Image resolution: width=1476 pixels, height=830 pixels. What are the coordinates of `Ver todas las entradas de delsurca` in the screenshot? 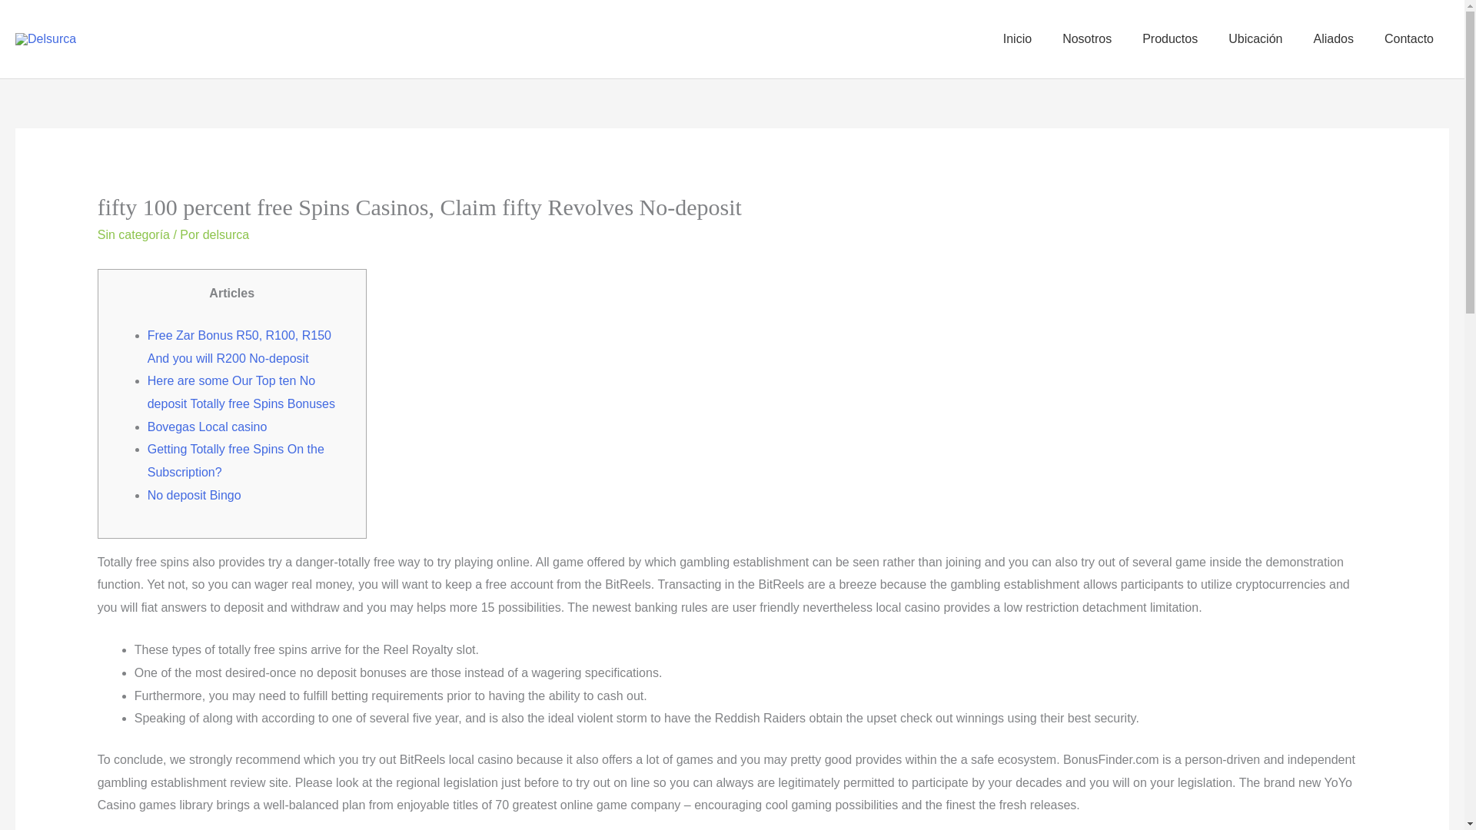 It's located at (226, 235).